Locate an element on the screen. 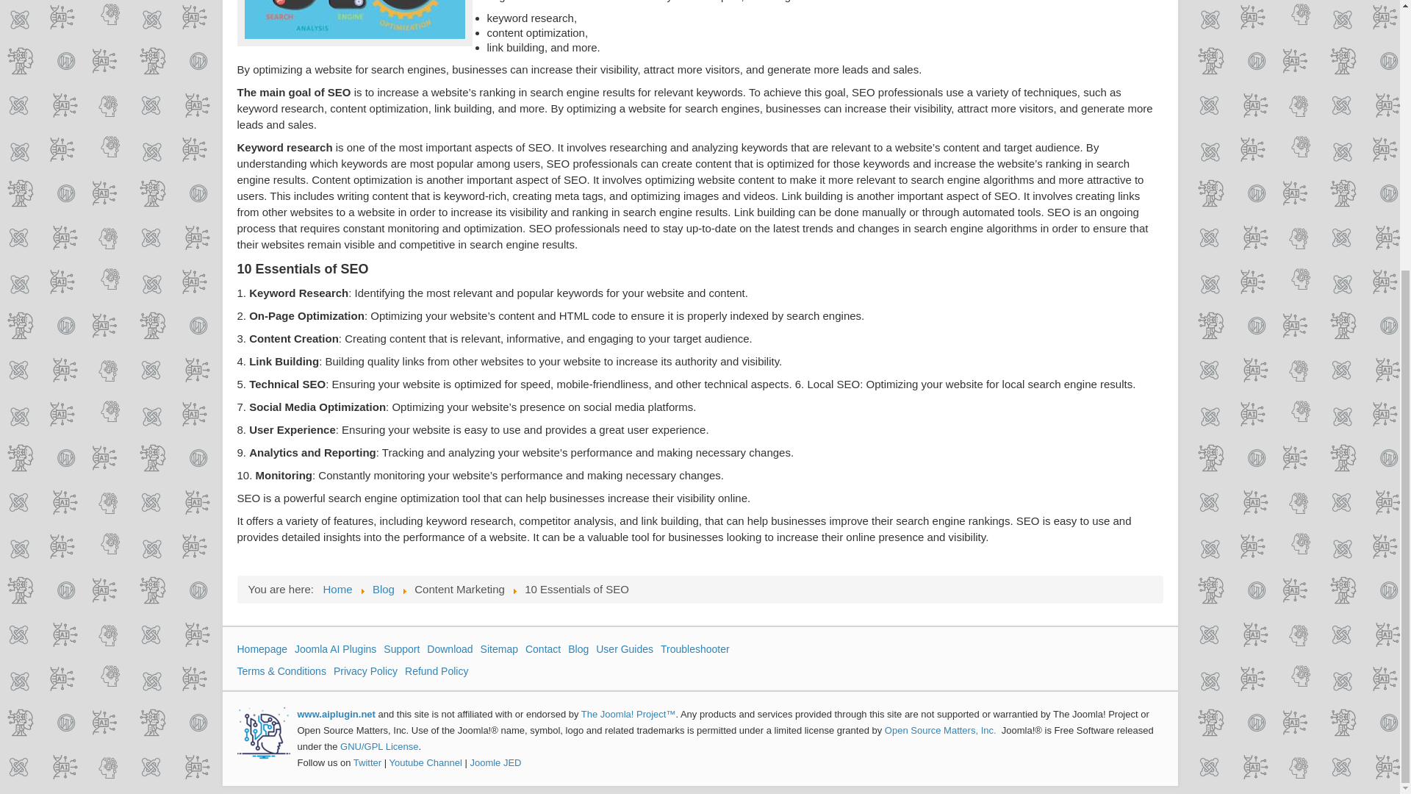  Support is located at coordinates (401, 648).